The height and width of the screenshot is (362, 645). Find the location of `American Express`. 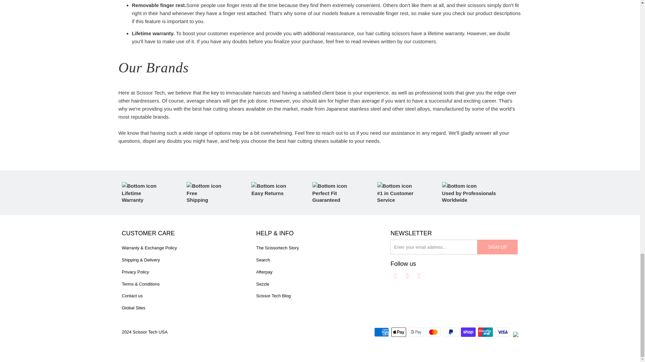

American Express is located at coordinates (382, 332).